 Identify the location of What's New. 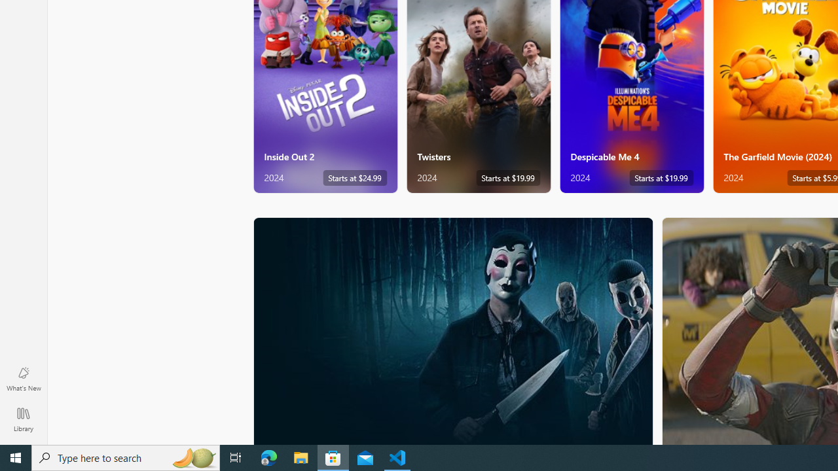
(24, 378).